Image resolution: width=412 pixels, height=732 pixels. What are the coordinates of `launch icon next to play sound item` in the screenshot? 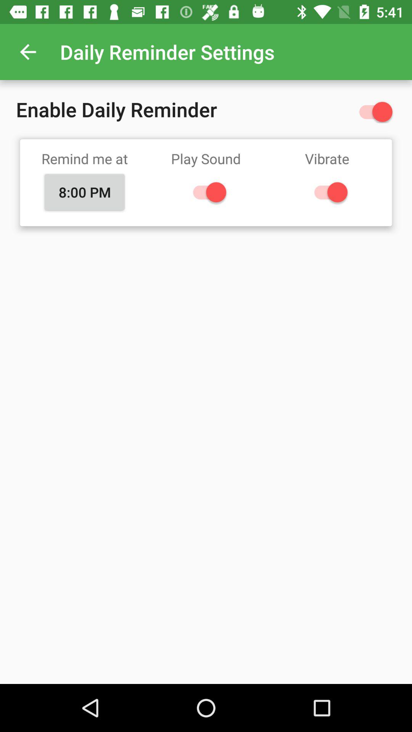 It's located at (85, 192).